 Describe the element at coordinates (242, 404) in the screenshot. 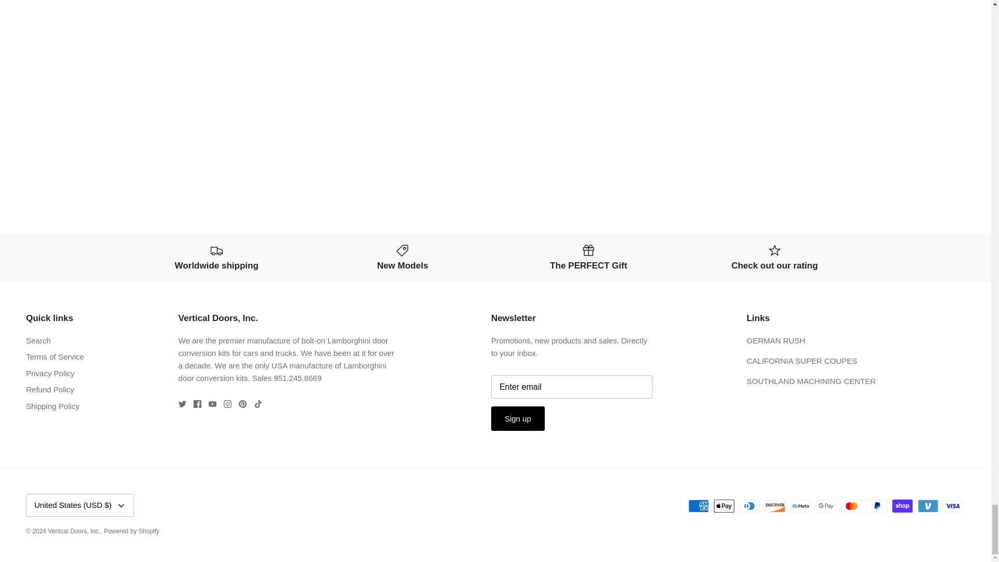

I see `Pinterest` at that location.